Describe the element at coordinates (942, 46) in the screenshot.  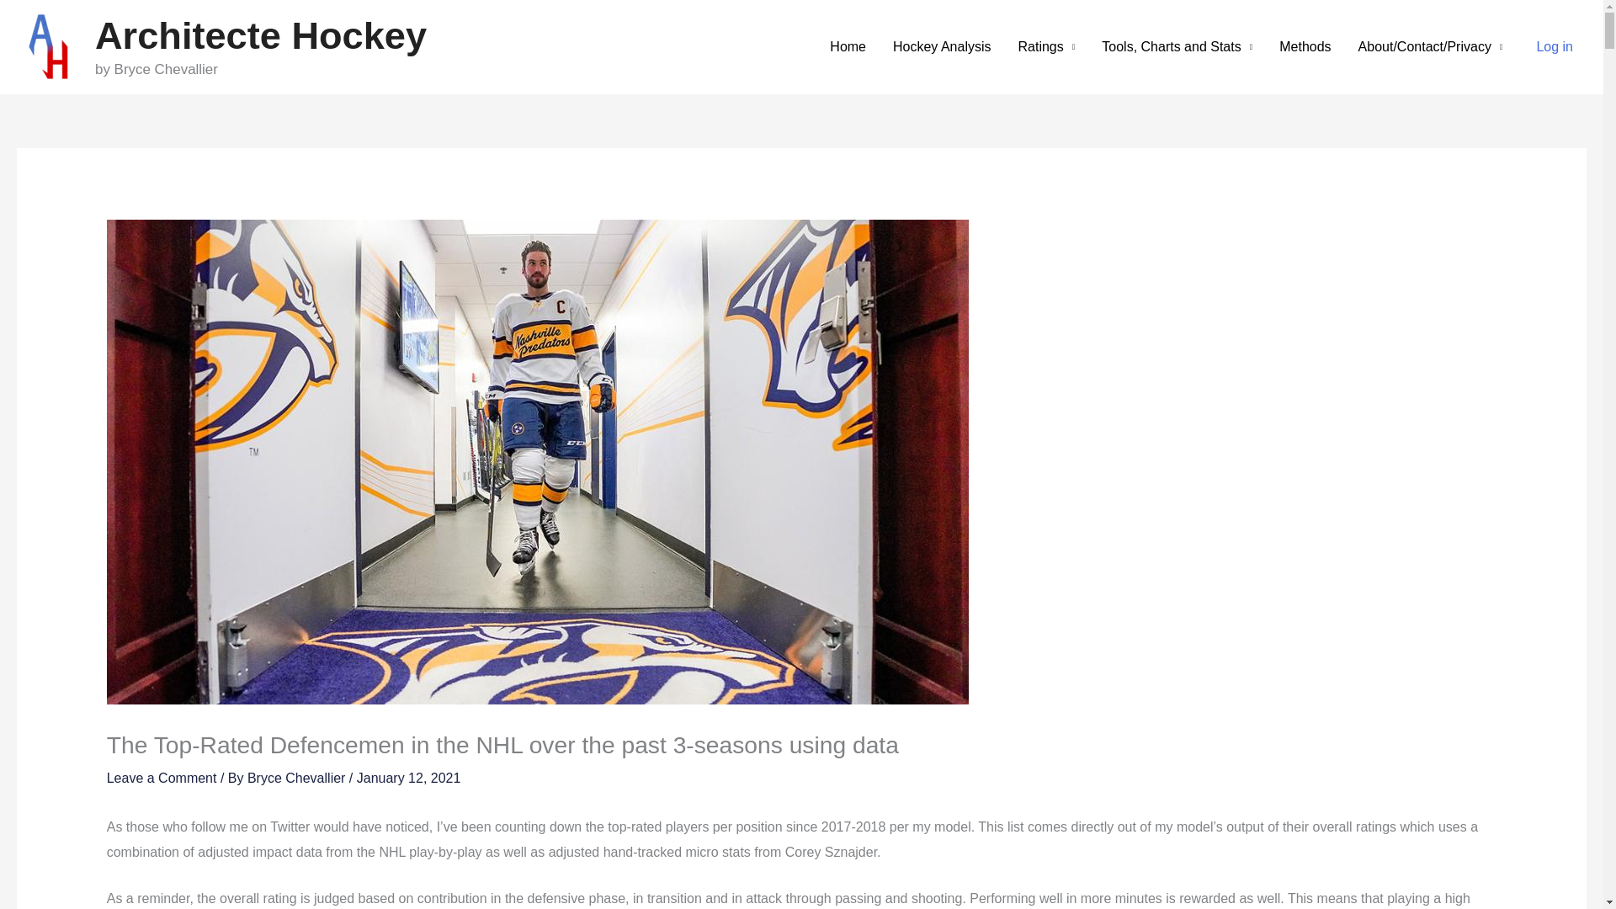
I see `Hockey Analysis` at that location.